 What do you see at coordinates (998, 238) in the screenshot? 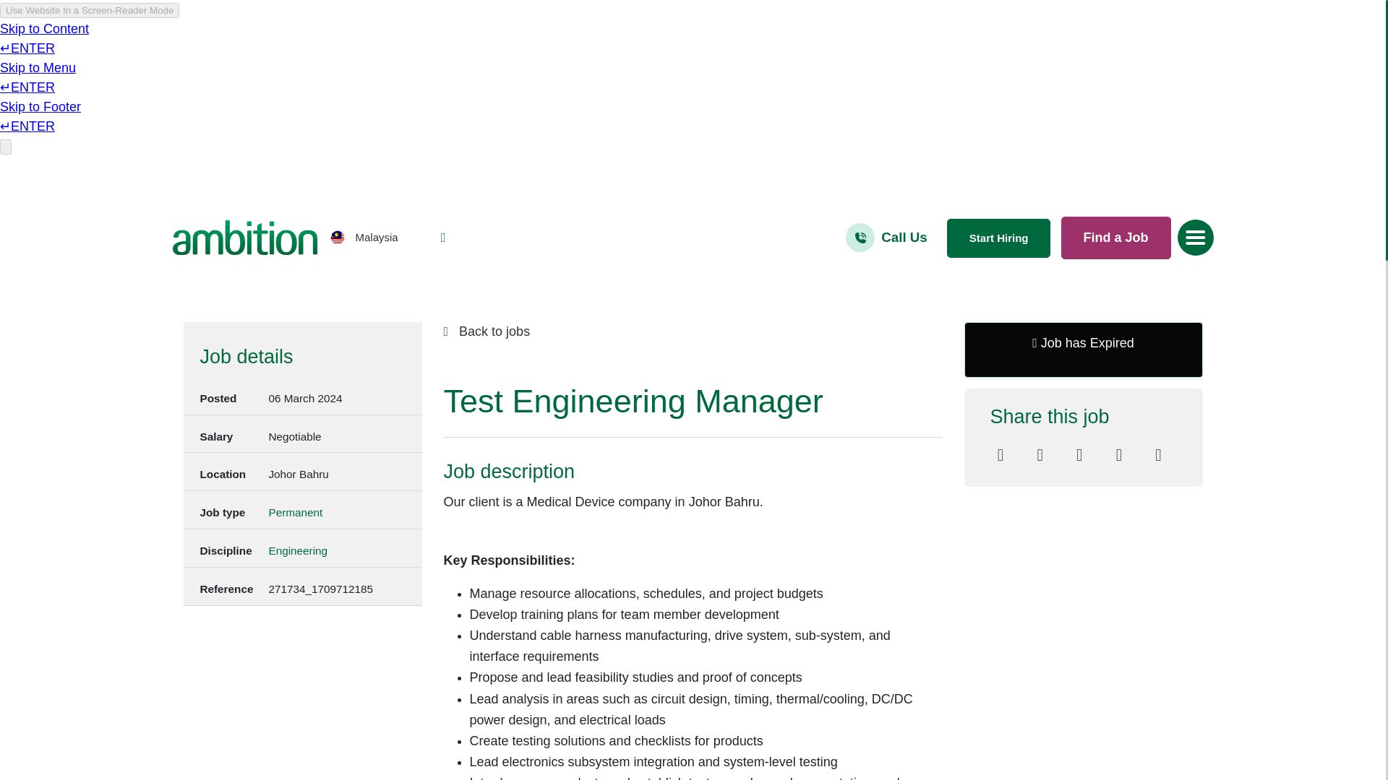
I see `Start Hiring` at bounding box center [998, 238].